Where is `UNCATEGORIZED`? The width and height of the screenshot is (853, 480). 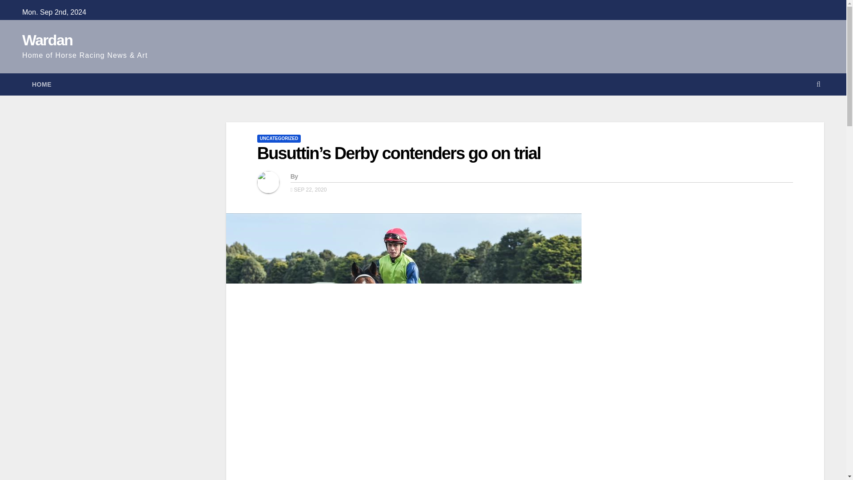
UNCATEGORIZED is located at coordinates (279, 139).